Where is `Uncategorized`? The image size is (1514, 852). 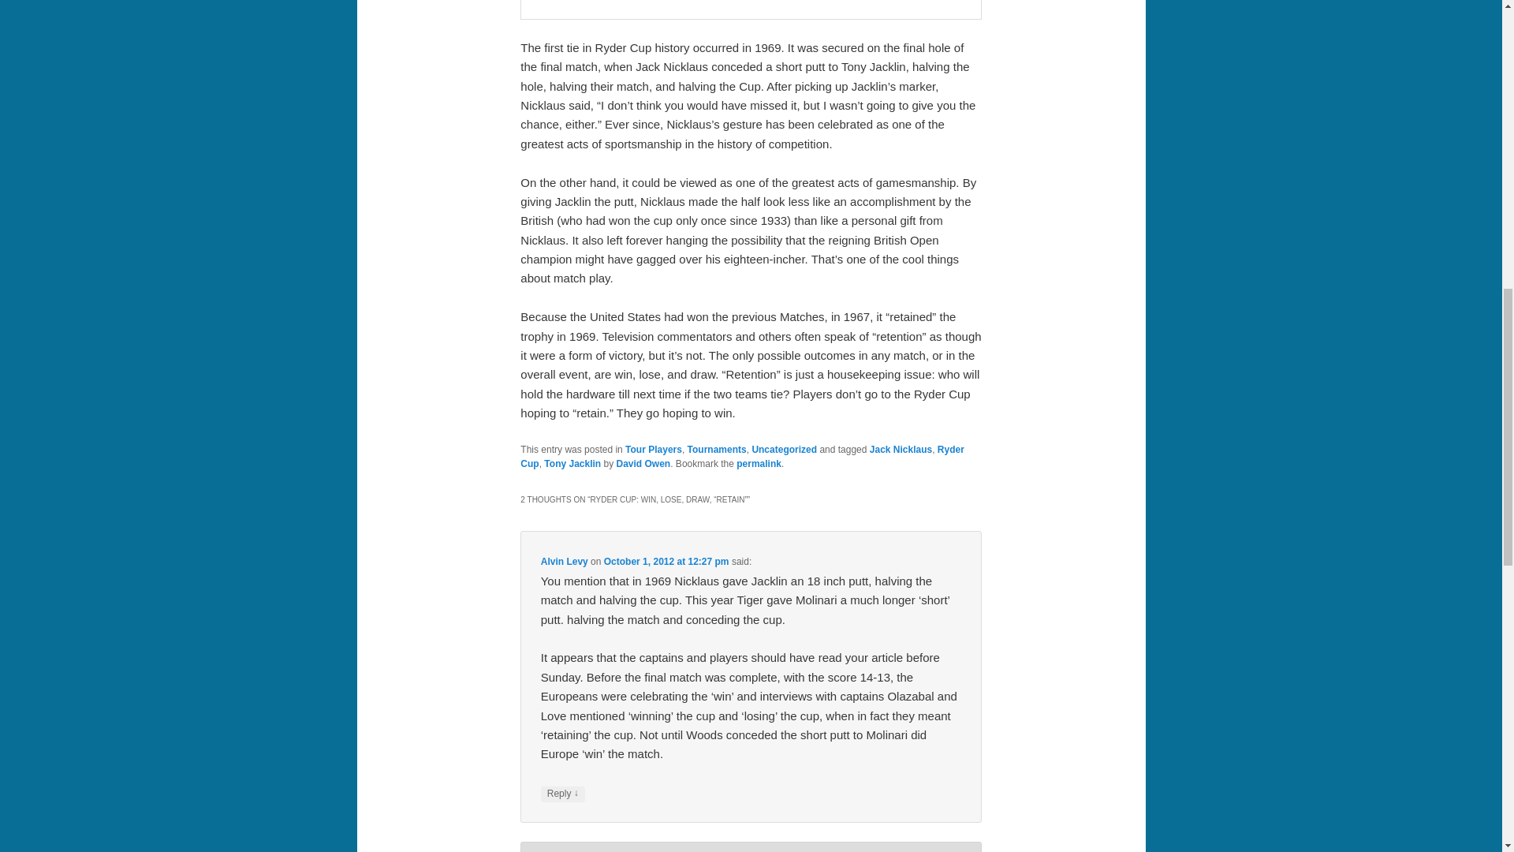 Uncategorized is located at coordinates (784, 449).